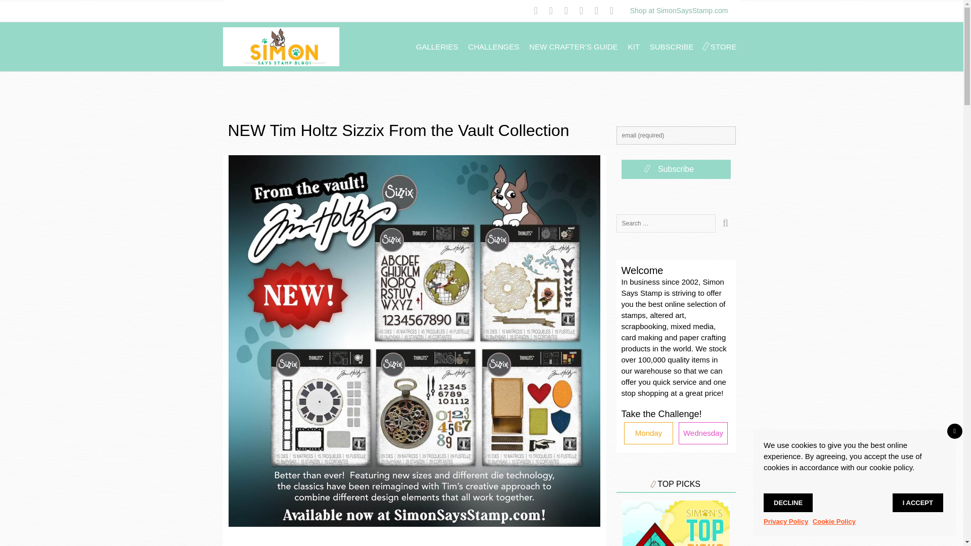 The height and width of the screenshot is (546, 971). Describe the element at coordinates (723, 47) in the screenshot. I see `STORE` at that location.